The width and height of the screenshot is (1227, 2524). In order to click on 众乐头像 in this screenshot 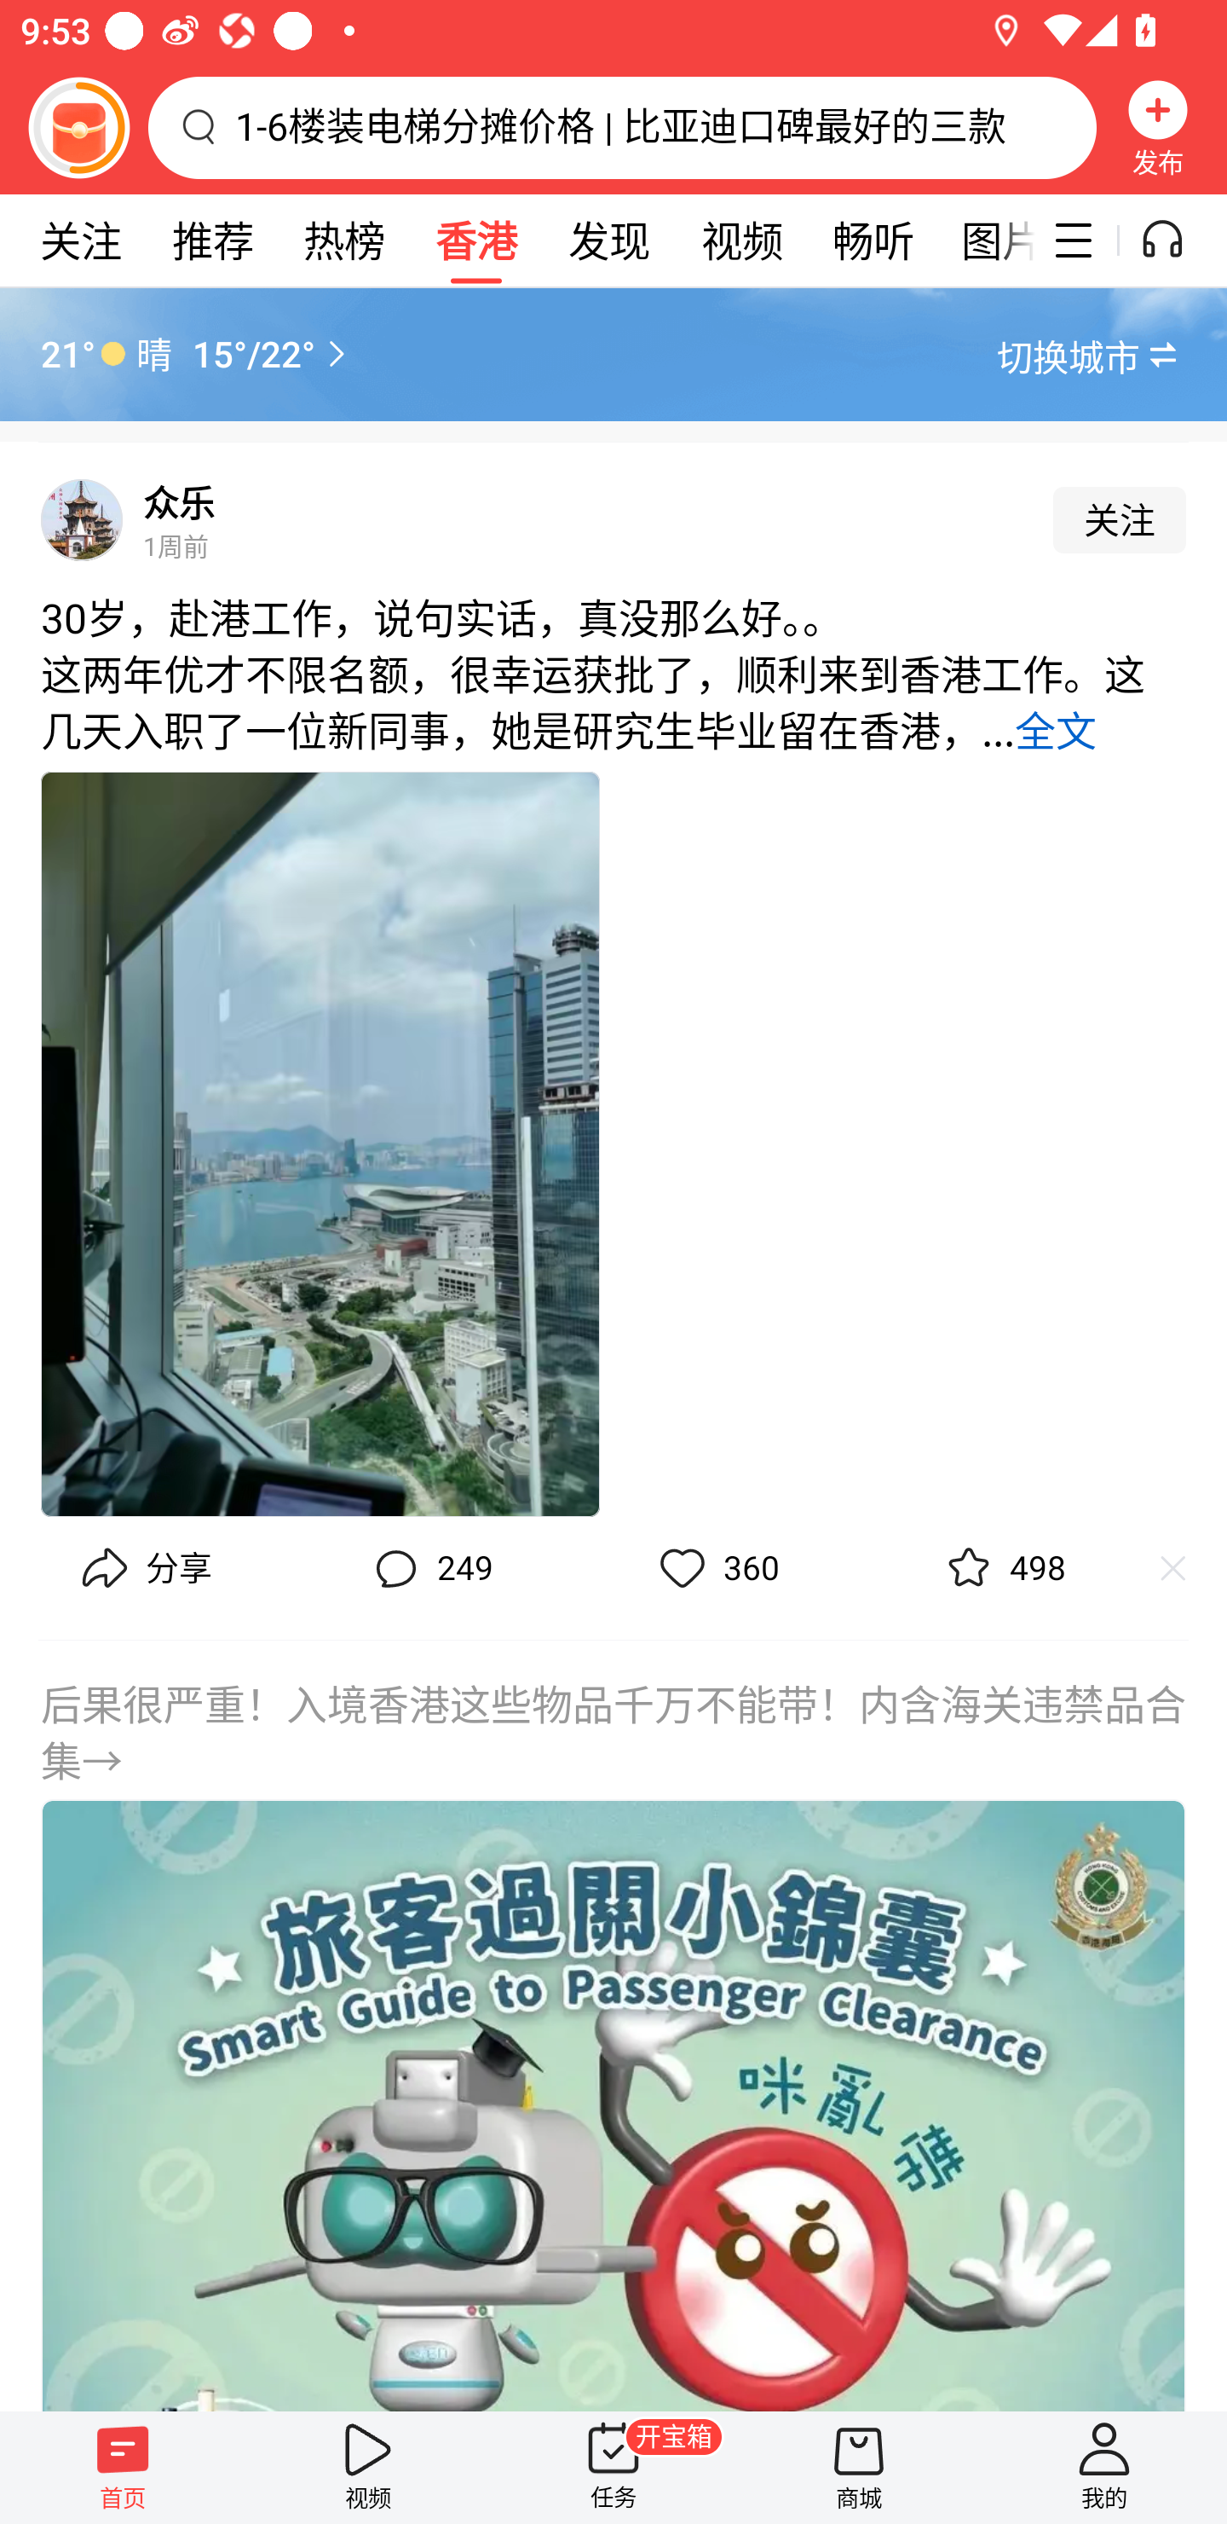, I will do `click(82, 520)`.